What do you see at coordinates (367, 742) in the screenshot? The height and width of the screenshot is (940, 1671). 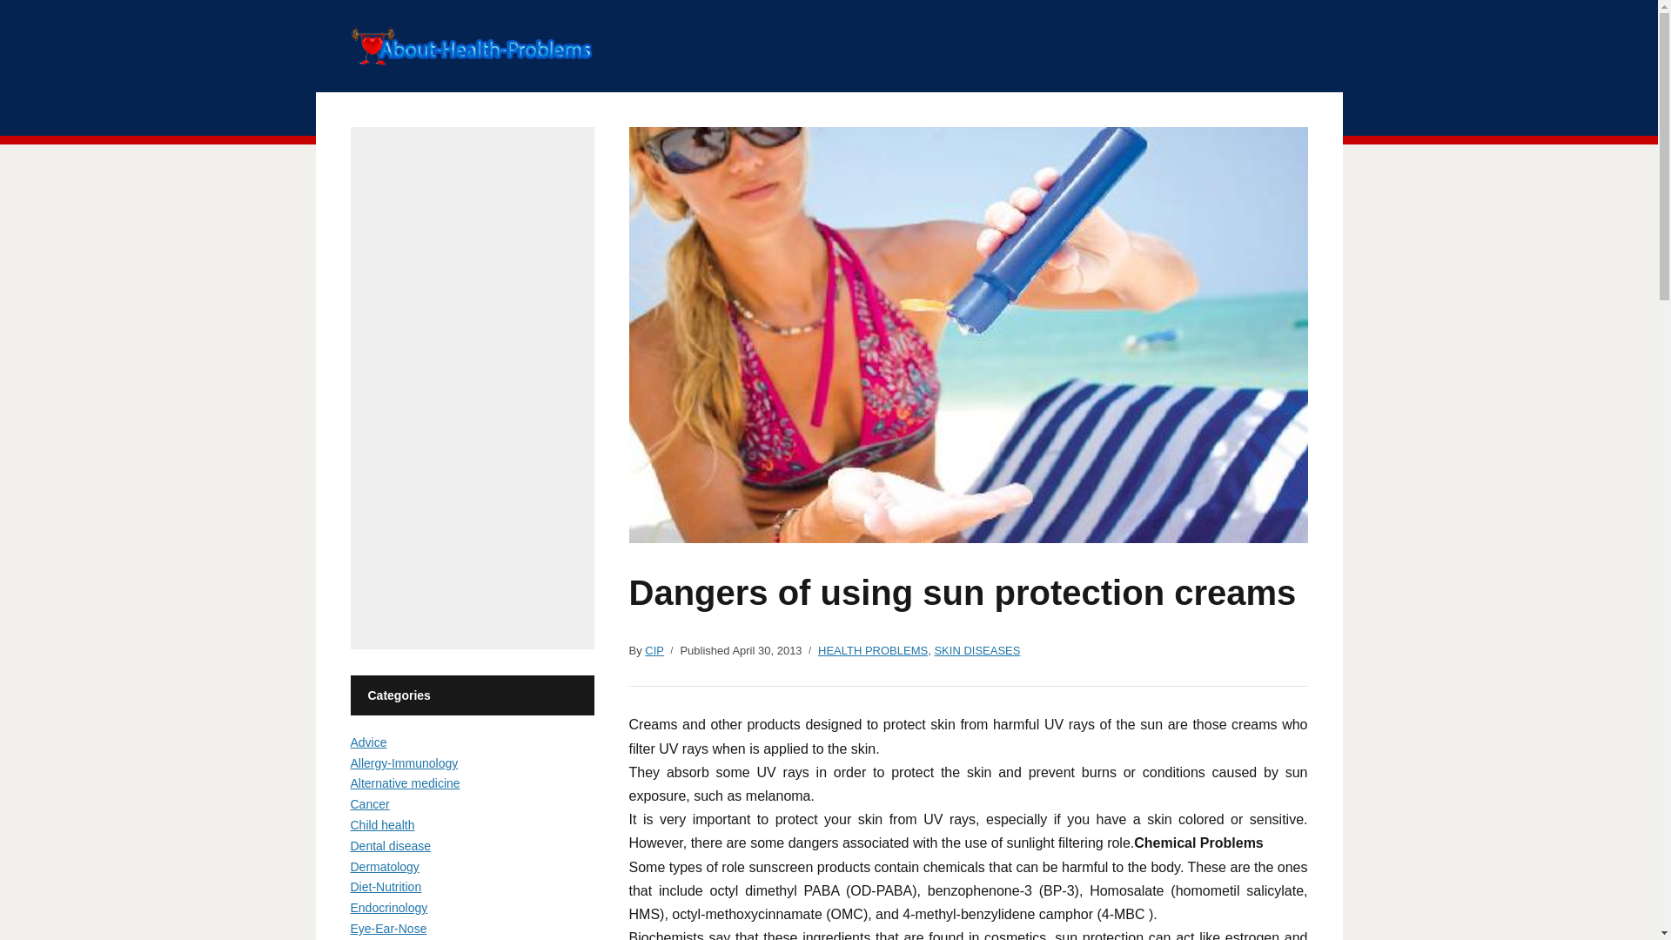 I see `Advice` at bounding box center [367, 742].